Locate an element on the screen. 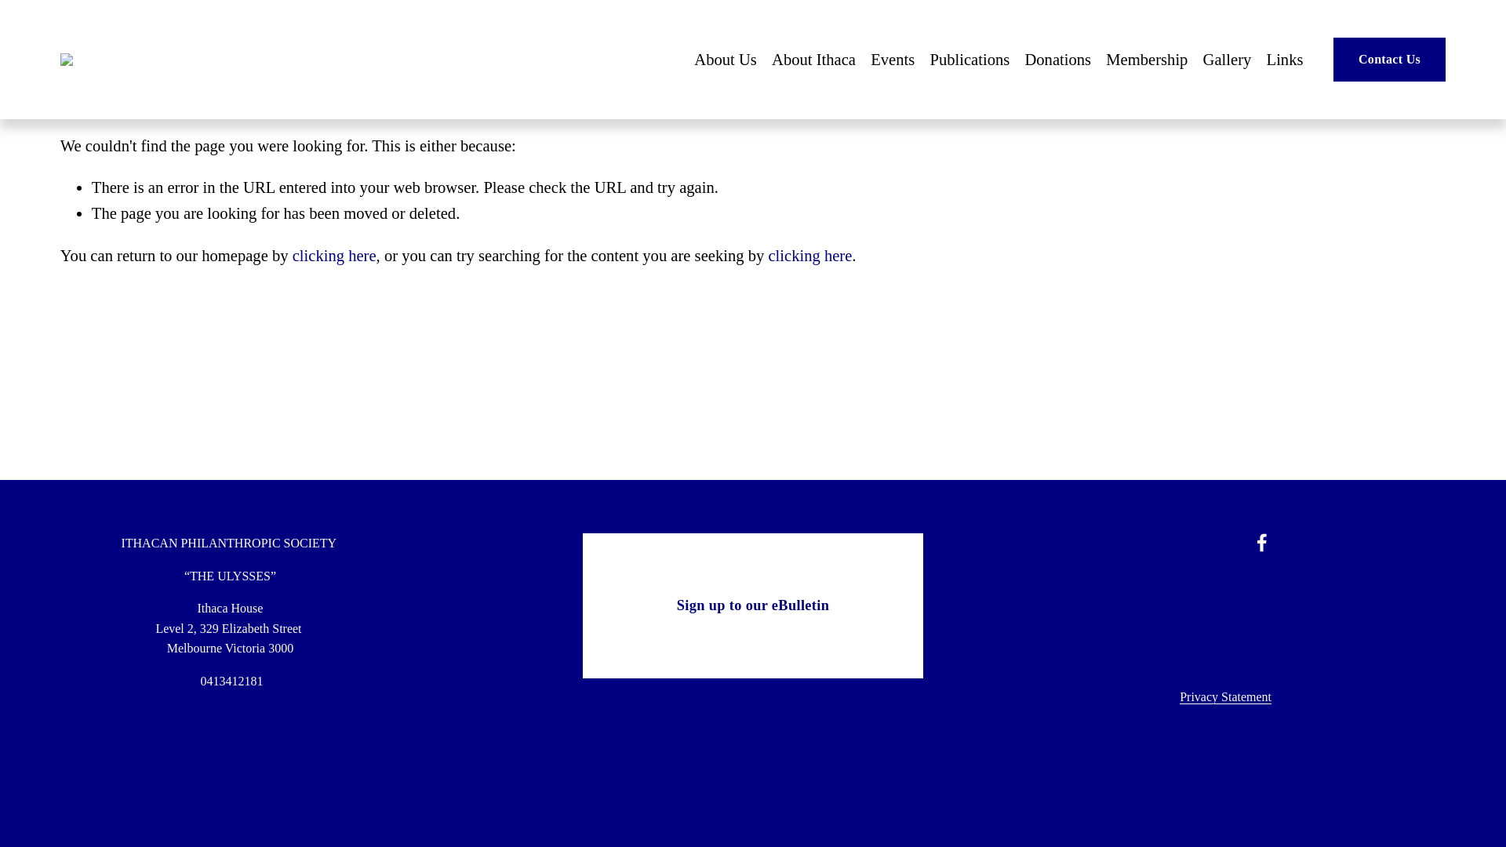 The height and width of the screenshot is (847, 1506). Publications is located at coordinates (969, 60).